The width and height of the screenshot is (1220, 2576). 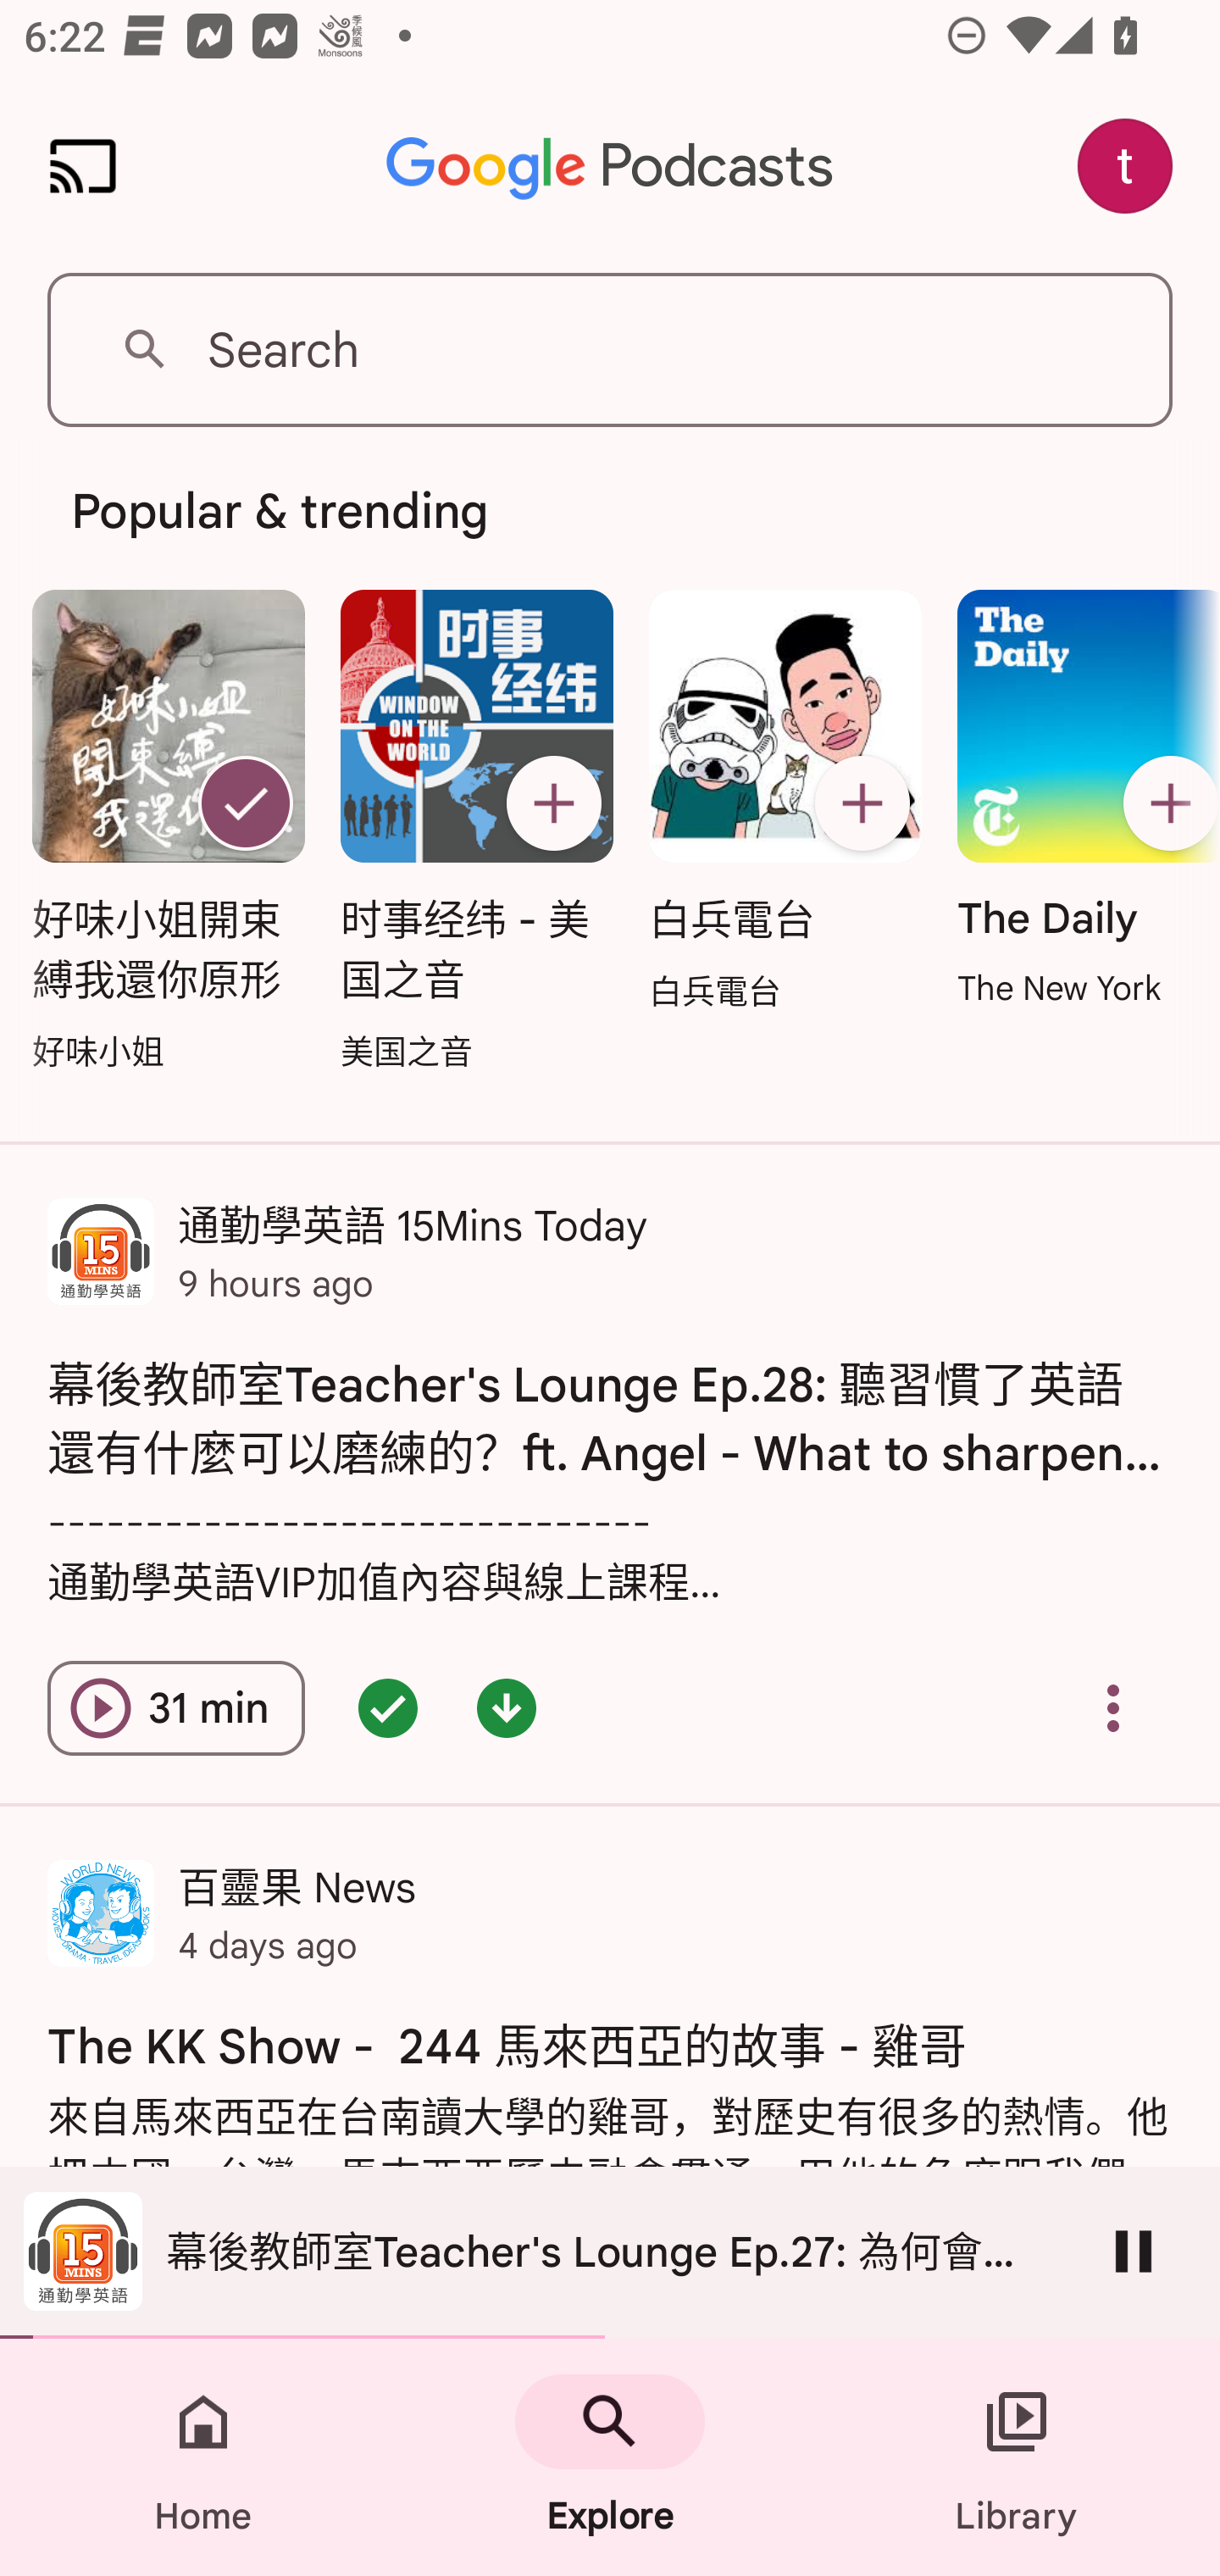 What do you see at coordinates (246, 803) in the screenshot?
I see `Unsubscribe` at bounding box center [246, 803].